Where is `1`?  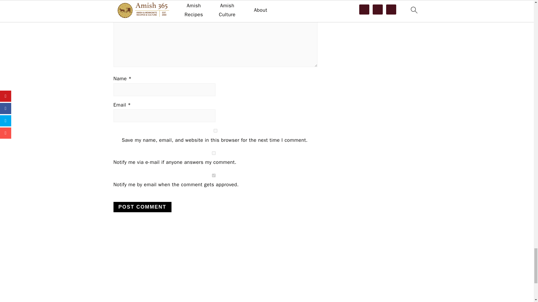 1 is located at coordinates (213, 175).